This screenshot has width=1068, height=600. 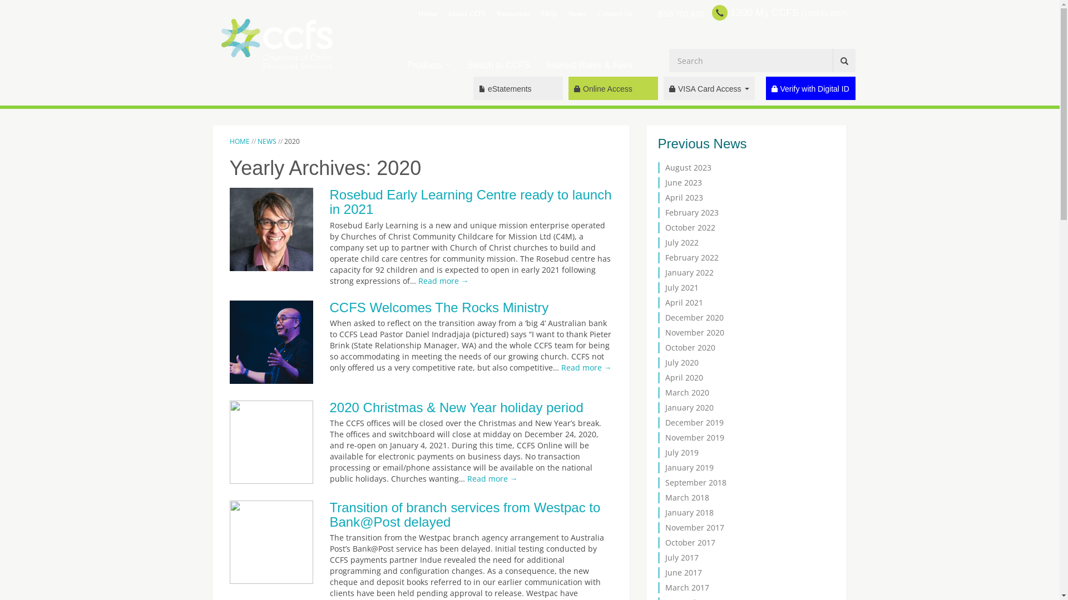 I want to click on HOME, so click(x=240, y=141).